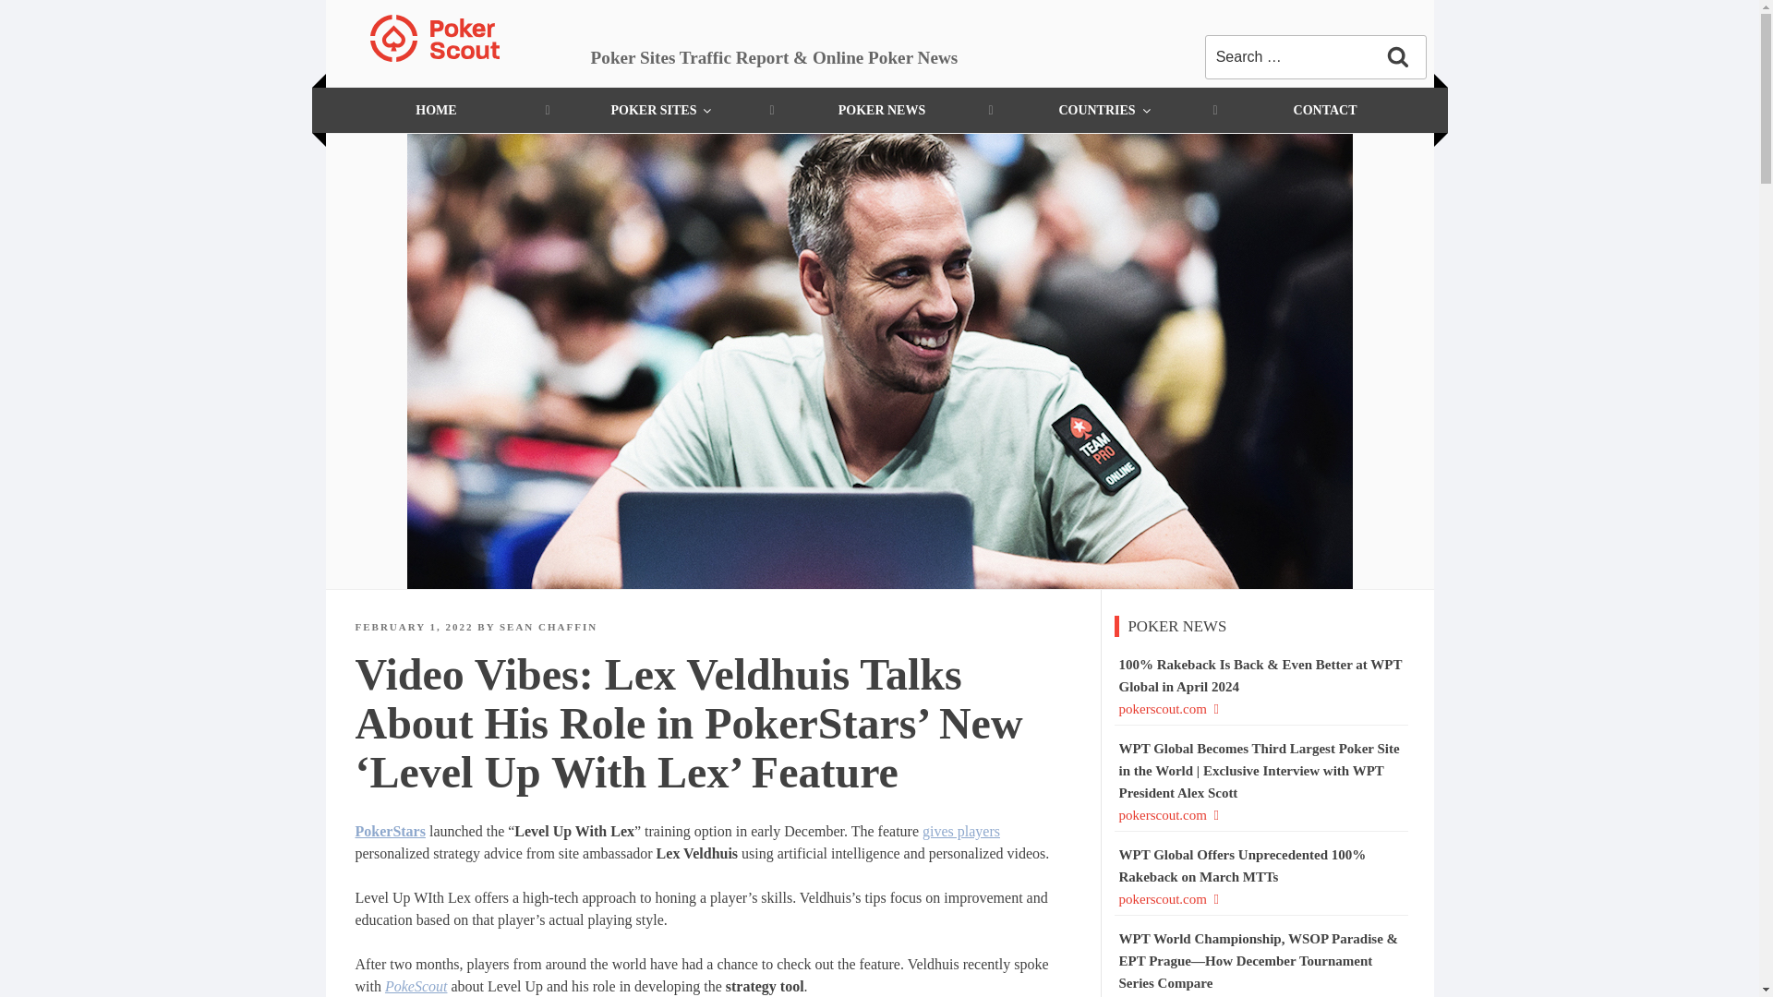  Describe the element at coordinates (660, 110) in the screenshot. I see `POKER SITES` at that location.